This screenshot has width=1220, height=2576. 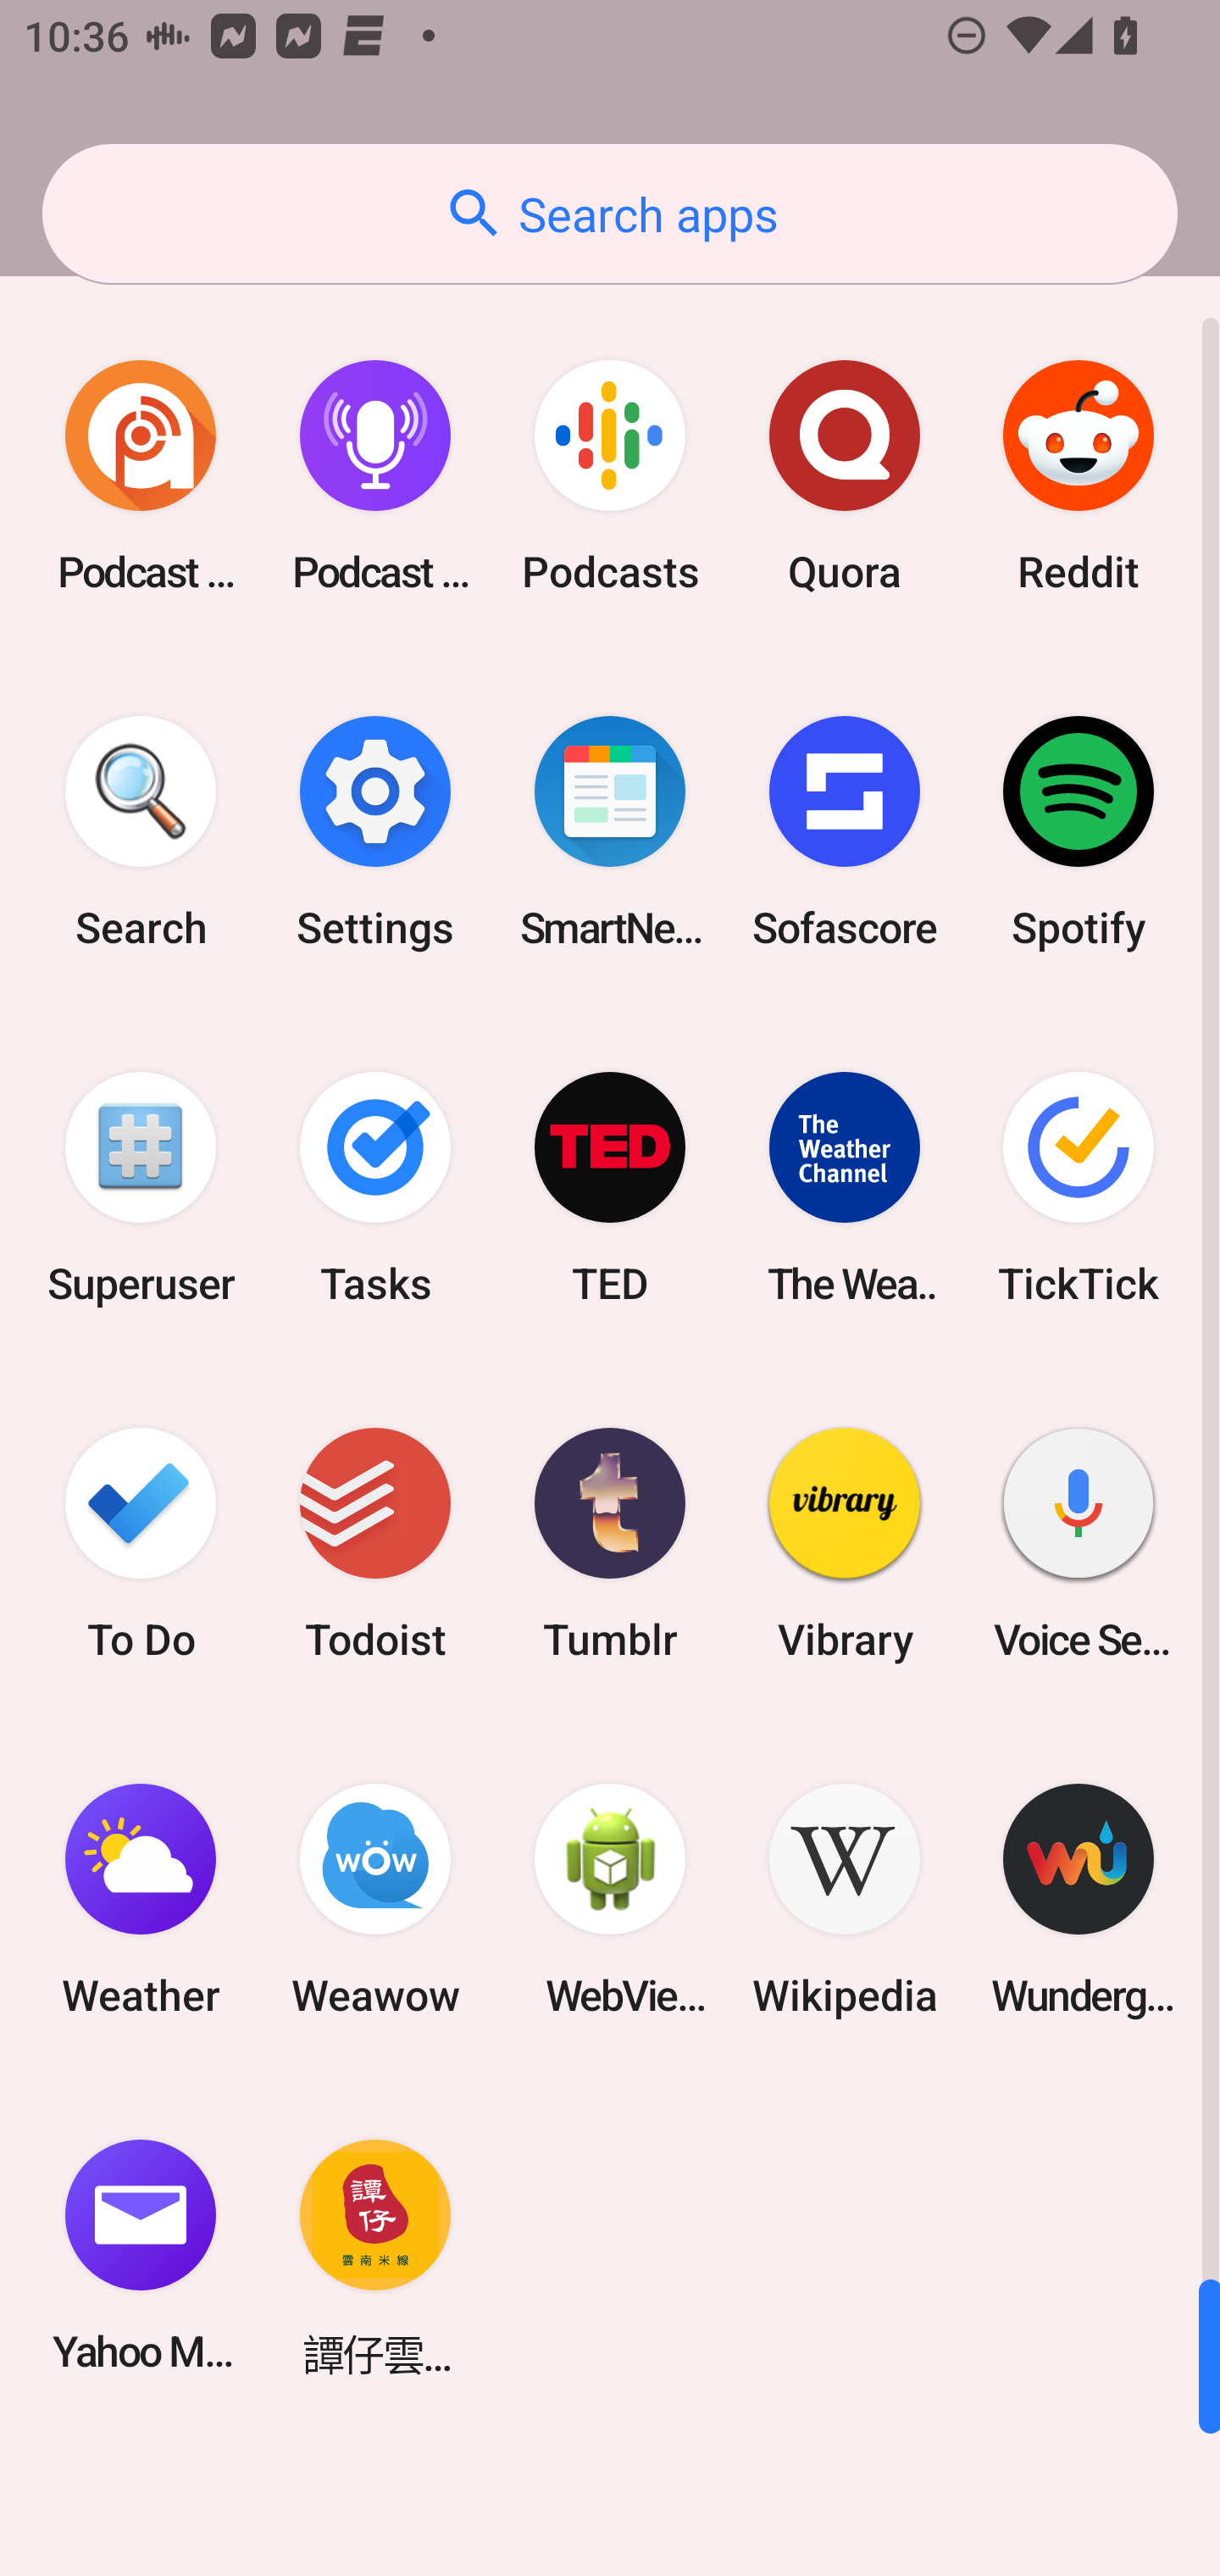 I want to click on Yahoo Mail, so click(x=141, y=2256).